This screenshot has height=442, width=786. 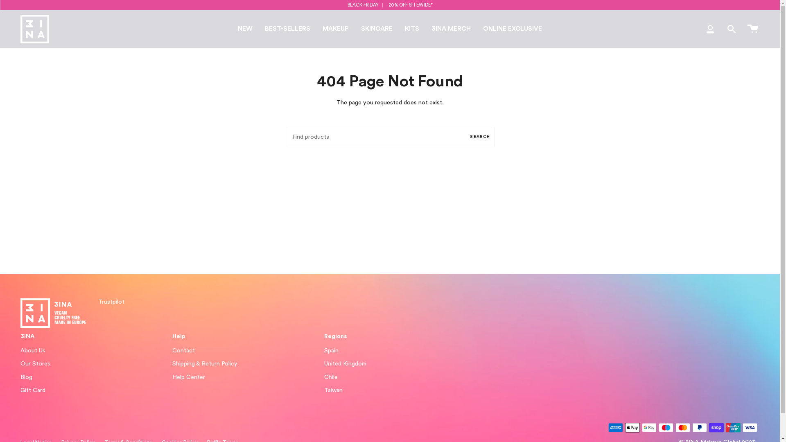 What do you see at coordinates (245, 29) in the screenshot?
I see `NEW` at bounding box center [245, 29].